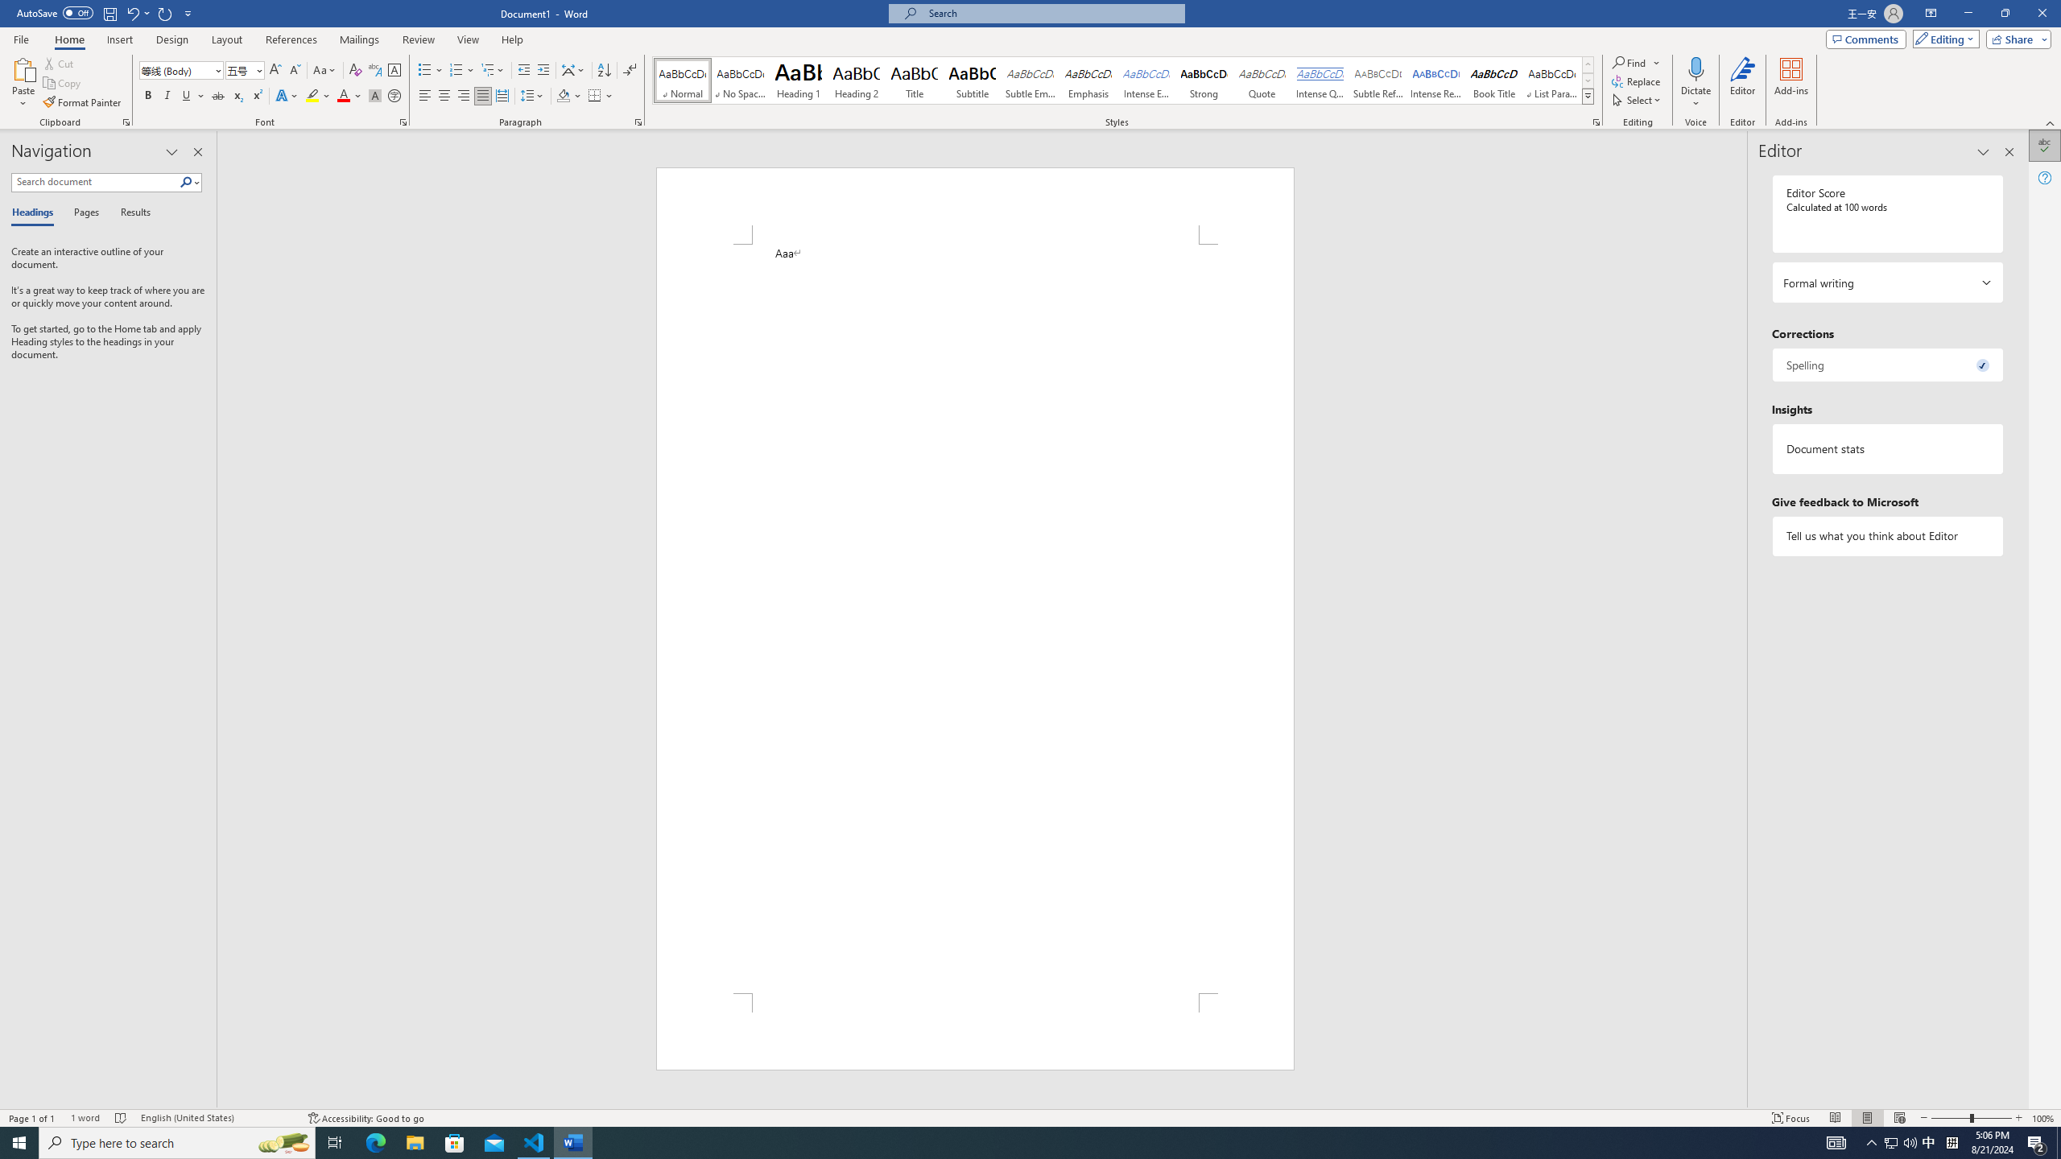  Describe the element at coordinates (1030, 80) in the screenshot. I see `Subtle Emphasis` at that location.